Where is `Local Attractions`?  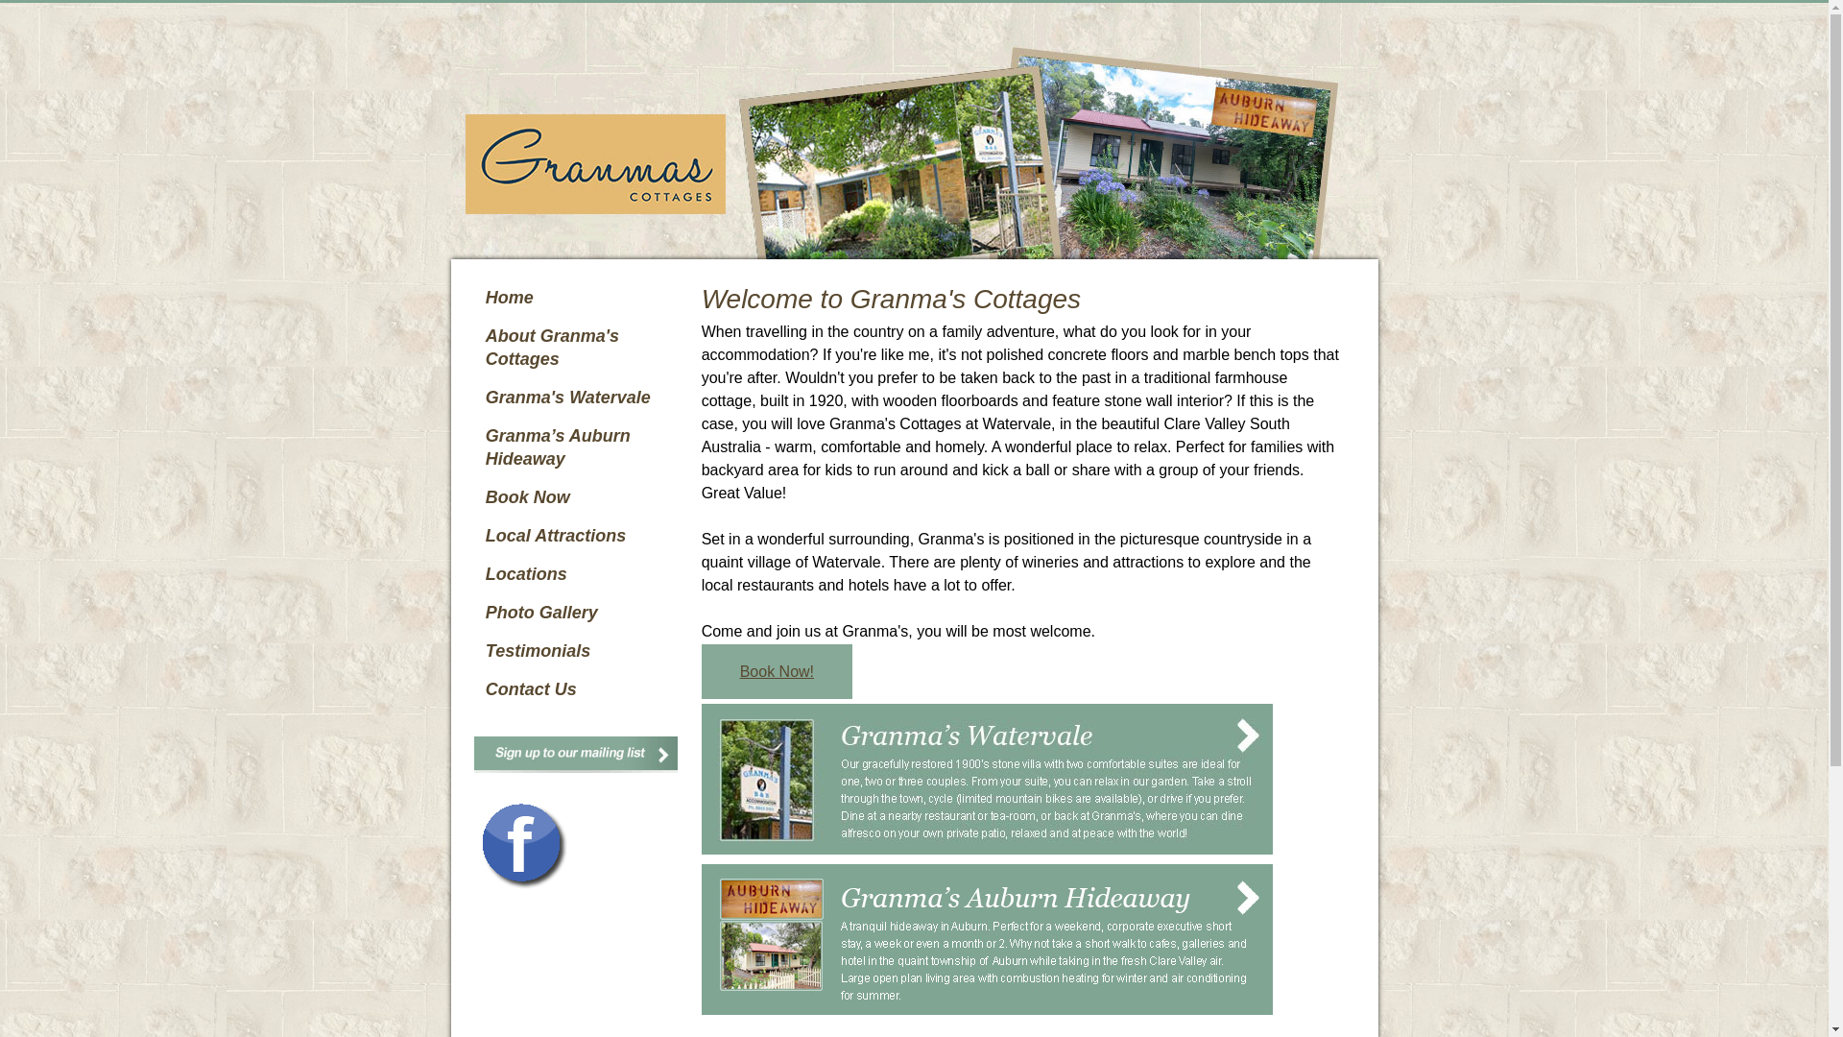
Local Attractions is located at coordinates (580, 536).